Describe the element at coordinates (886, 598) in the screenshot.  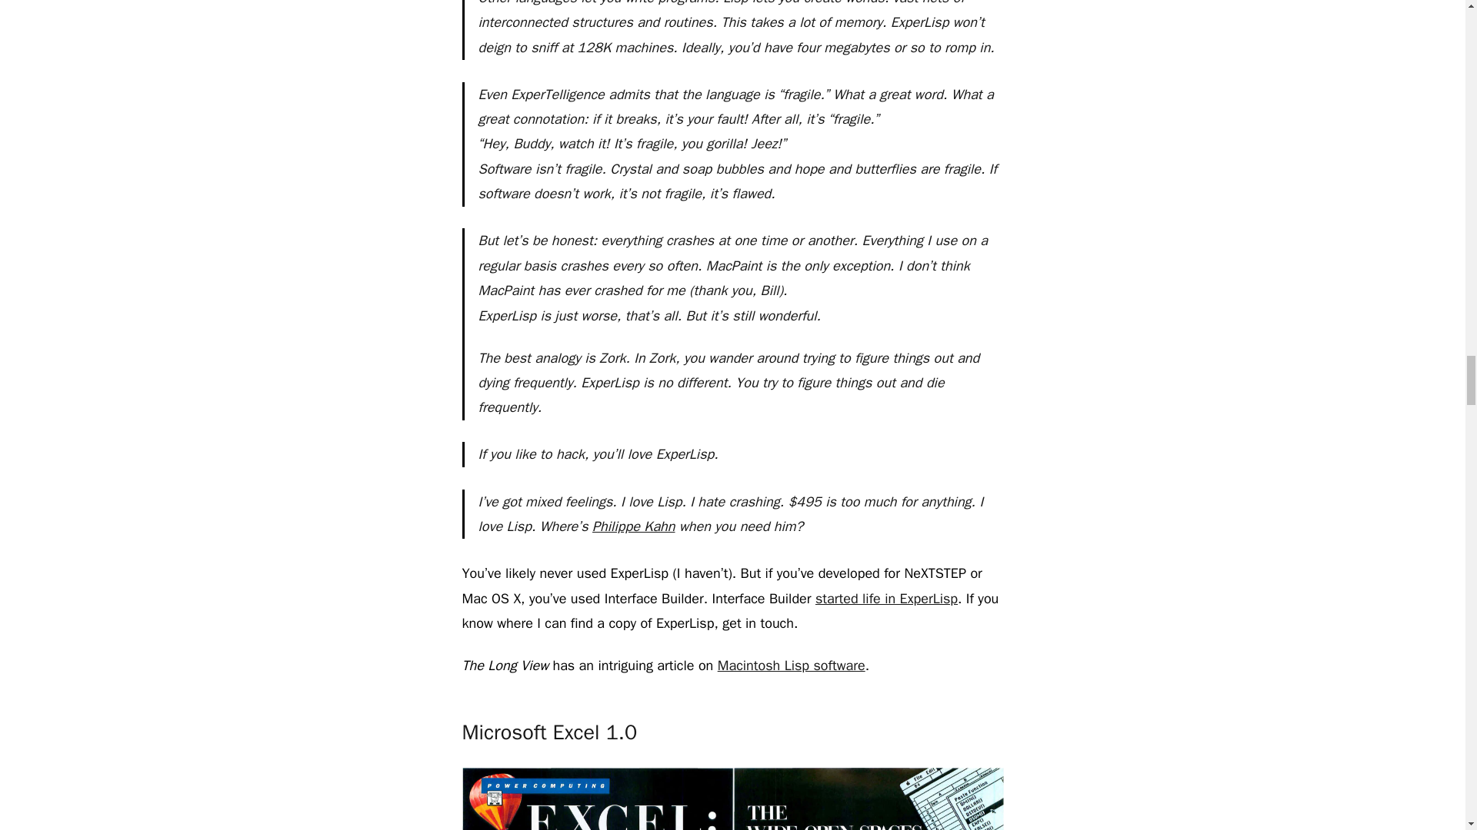
I see `started life in ExperLisp` at that location.